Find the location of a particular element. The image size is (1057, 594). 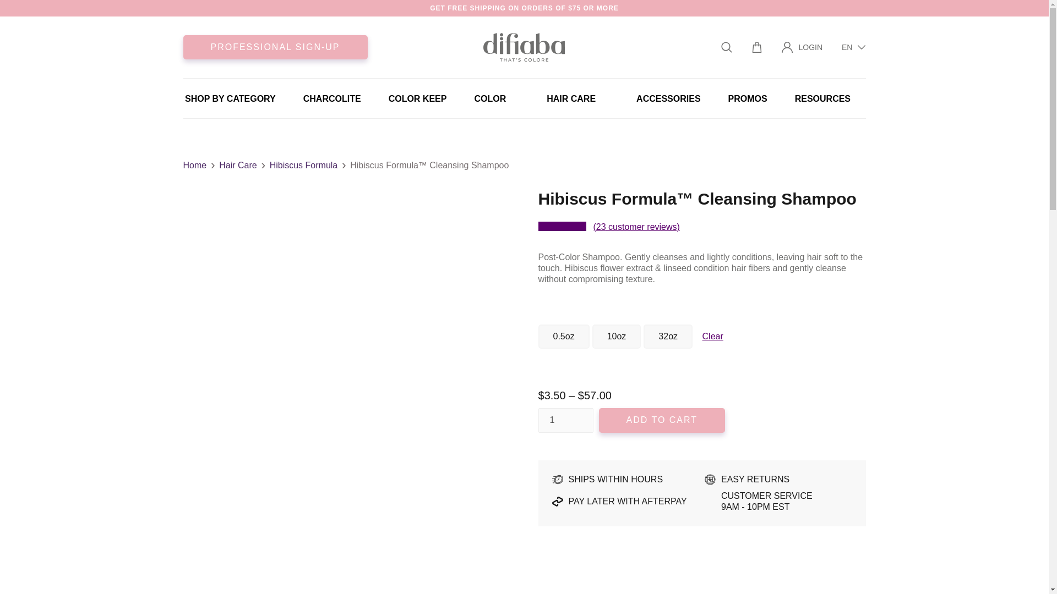

EN is located at coordinates (853, 47).